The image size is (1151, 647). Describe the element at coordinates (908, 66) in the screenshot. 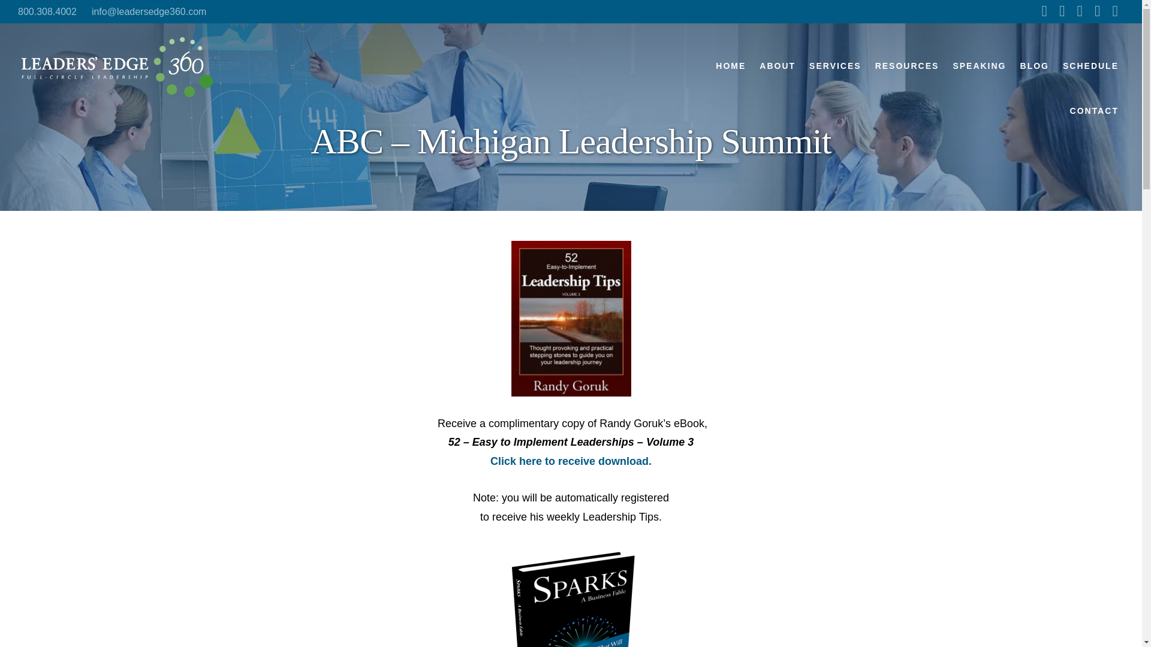

I see `RESOURCES` at that location.